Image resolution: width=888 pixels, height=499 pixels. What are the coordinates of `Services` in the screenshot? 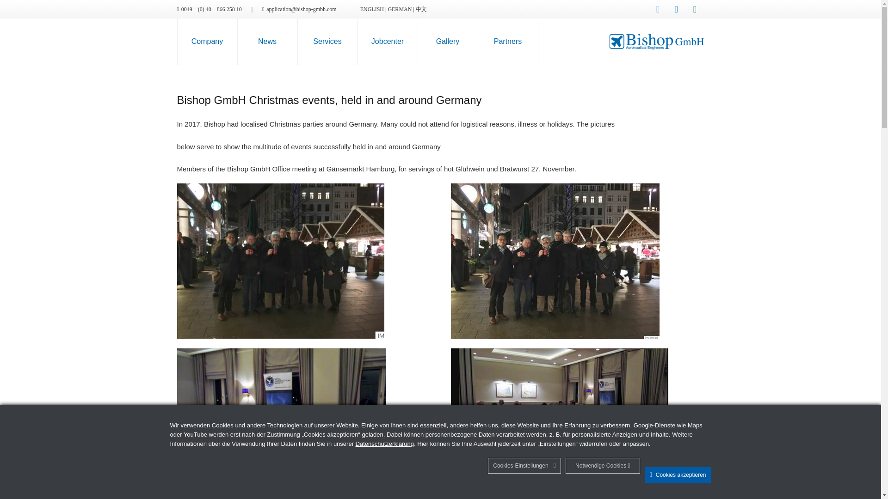 It's located at (327, 42).